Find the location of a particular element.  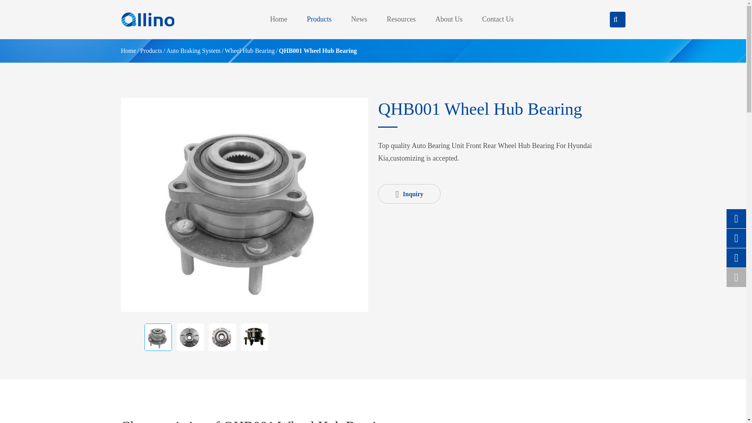

car wheel hub bearing is located at coordinates (157, 337).